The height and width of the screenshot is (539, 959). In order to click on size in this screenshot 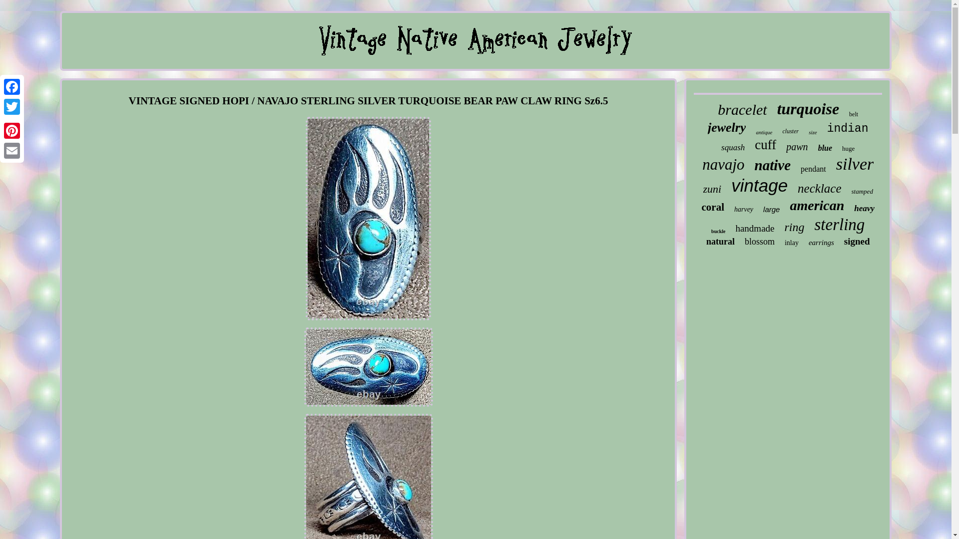, I will do `click(812, 132)`.